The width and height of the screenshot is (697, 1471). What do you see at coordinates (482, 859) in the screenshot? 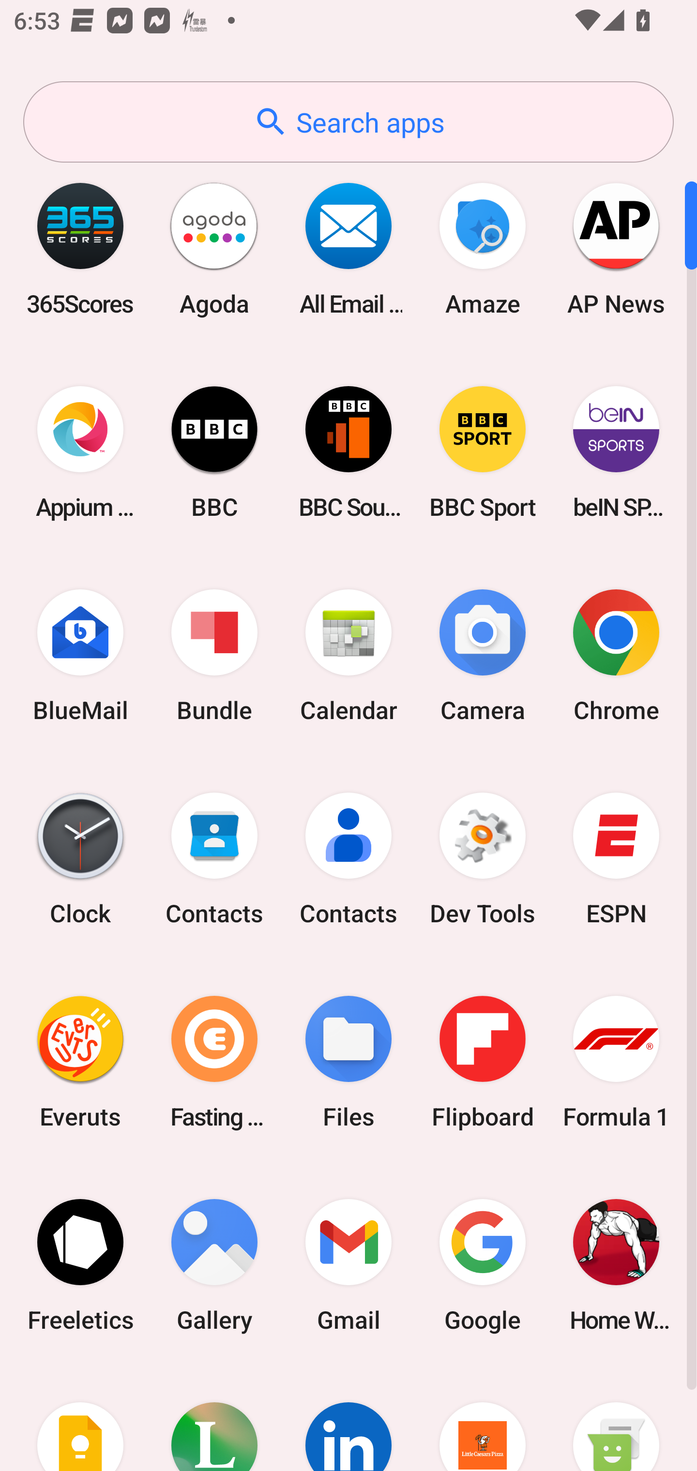
I see `Dev Tools` at bounding box center [482, 859].